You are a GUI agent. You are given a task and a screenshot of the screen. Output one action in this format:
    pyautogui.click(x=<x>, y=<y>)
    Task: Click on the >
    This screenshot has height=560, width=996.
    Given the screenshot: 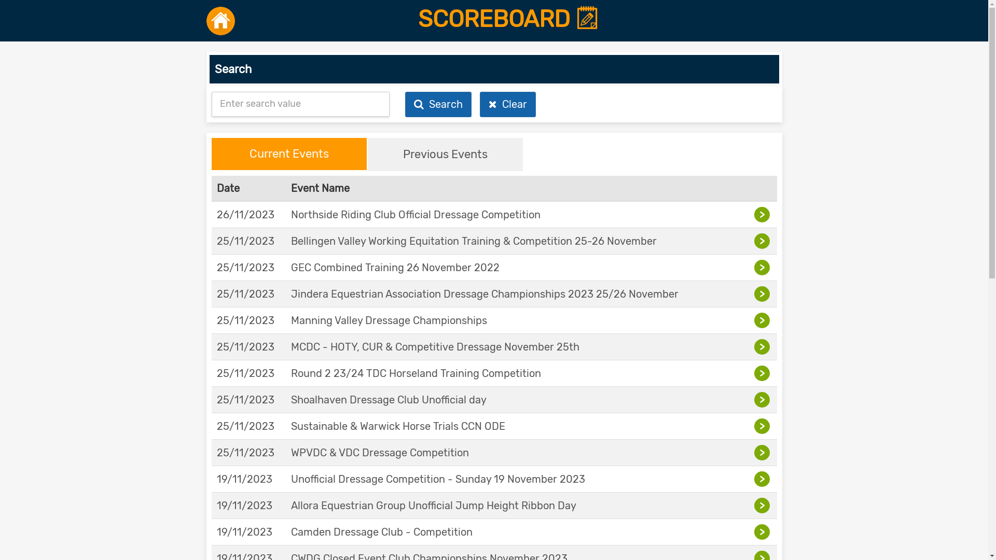 What is the action you would take?
    pyautogui.click(x=763, y=241)
    